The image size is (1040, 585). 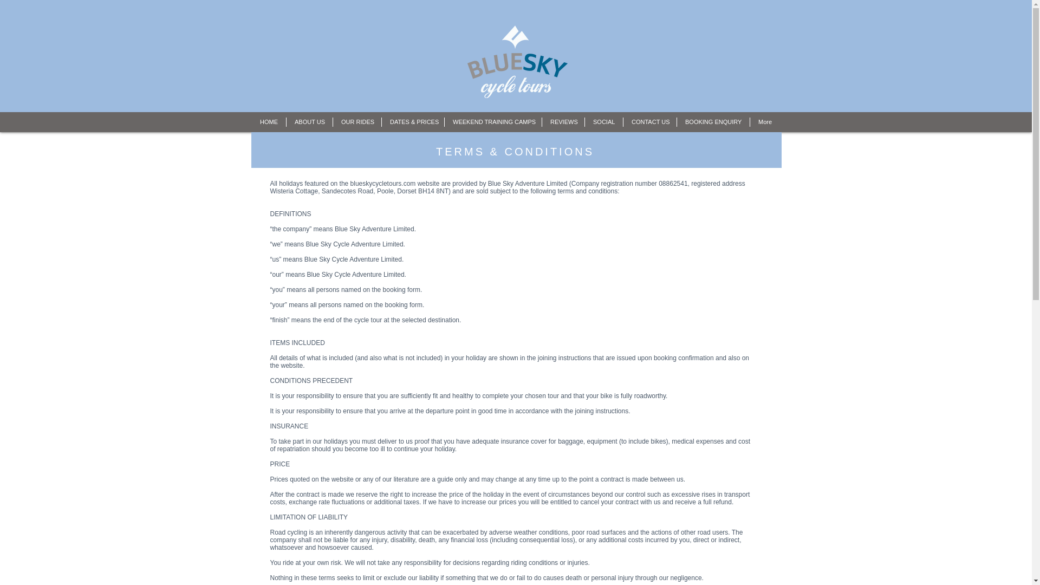 I want to click on WEEKEND TRAINING CAMPS, so click(x=493, y=122).